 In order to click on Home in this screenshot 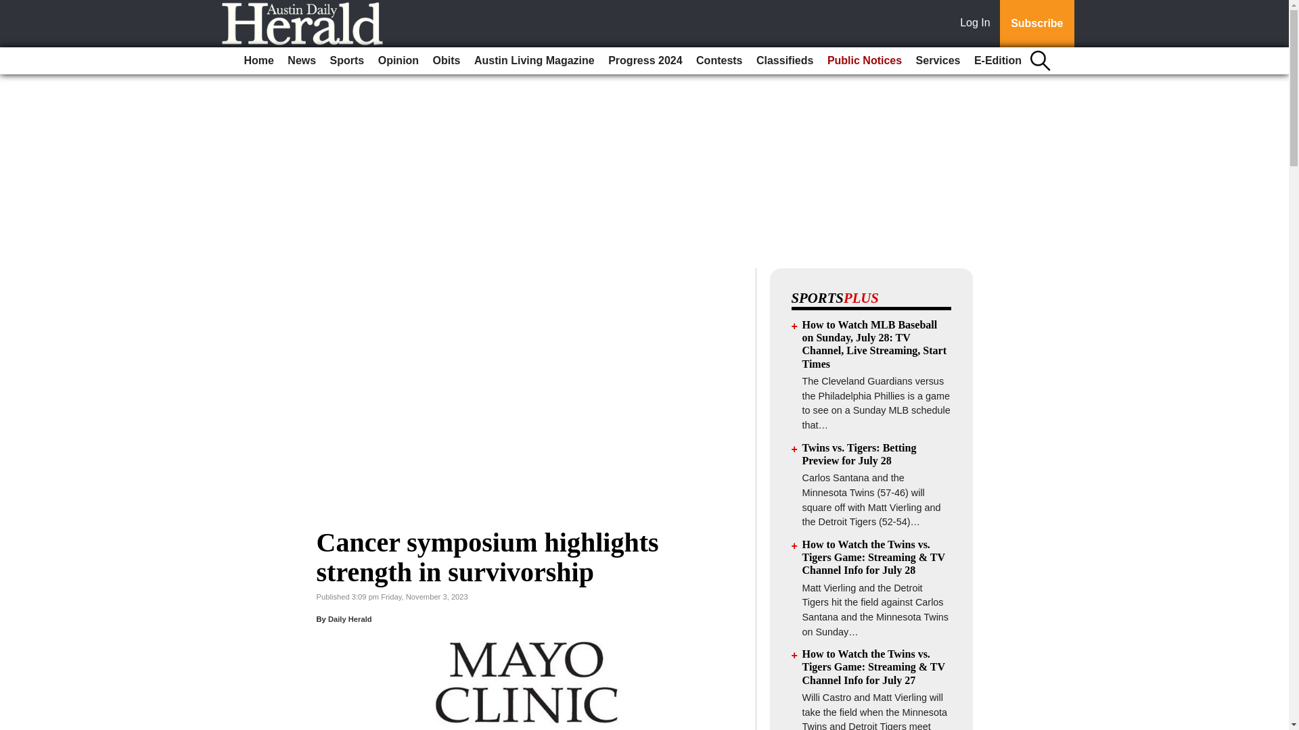, I will do `click(258, 61)`.